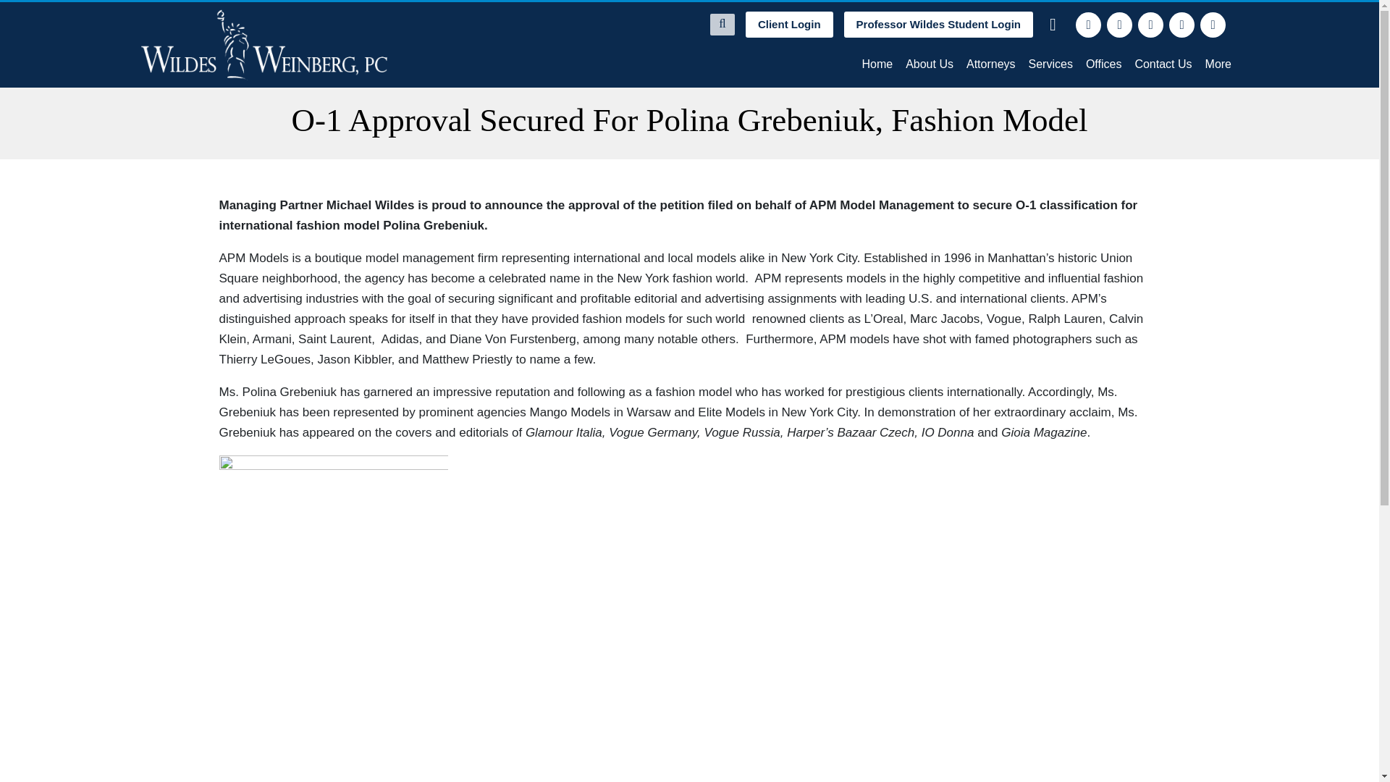 This screenshot has width=1390, height=782. Describe the element at coordinates (1181, 25) in the screenshot. I see `instagram` at that location.